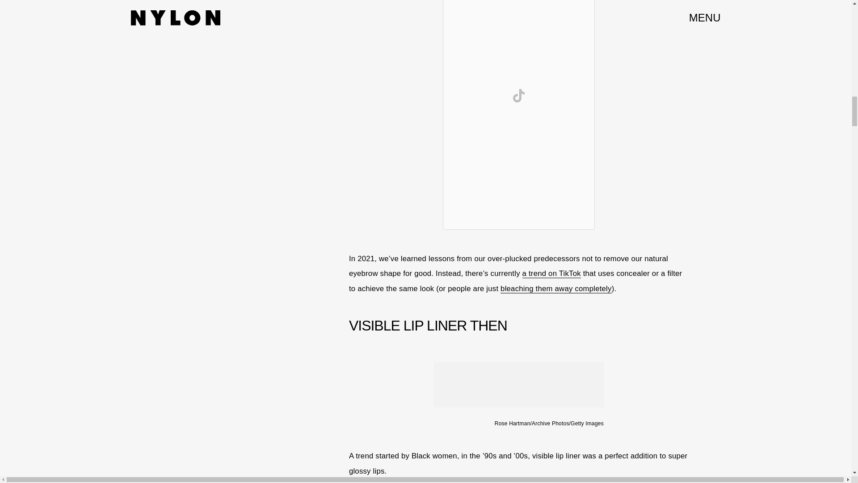 The width and height of the screenshot is (858, 483). I want to click on View on TikTok, so click(518, 96).